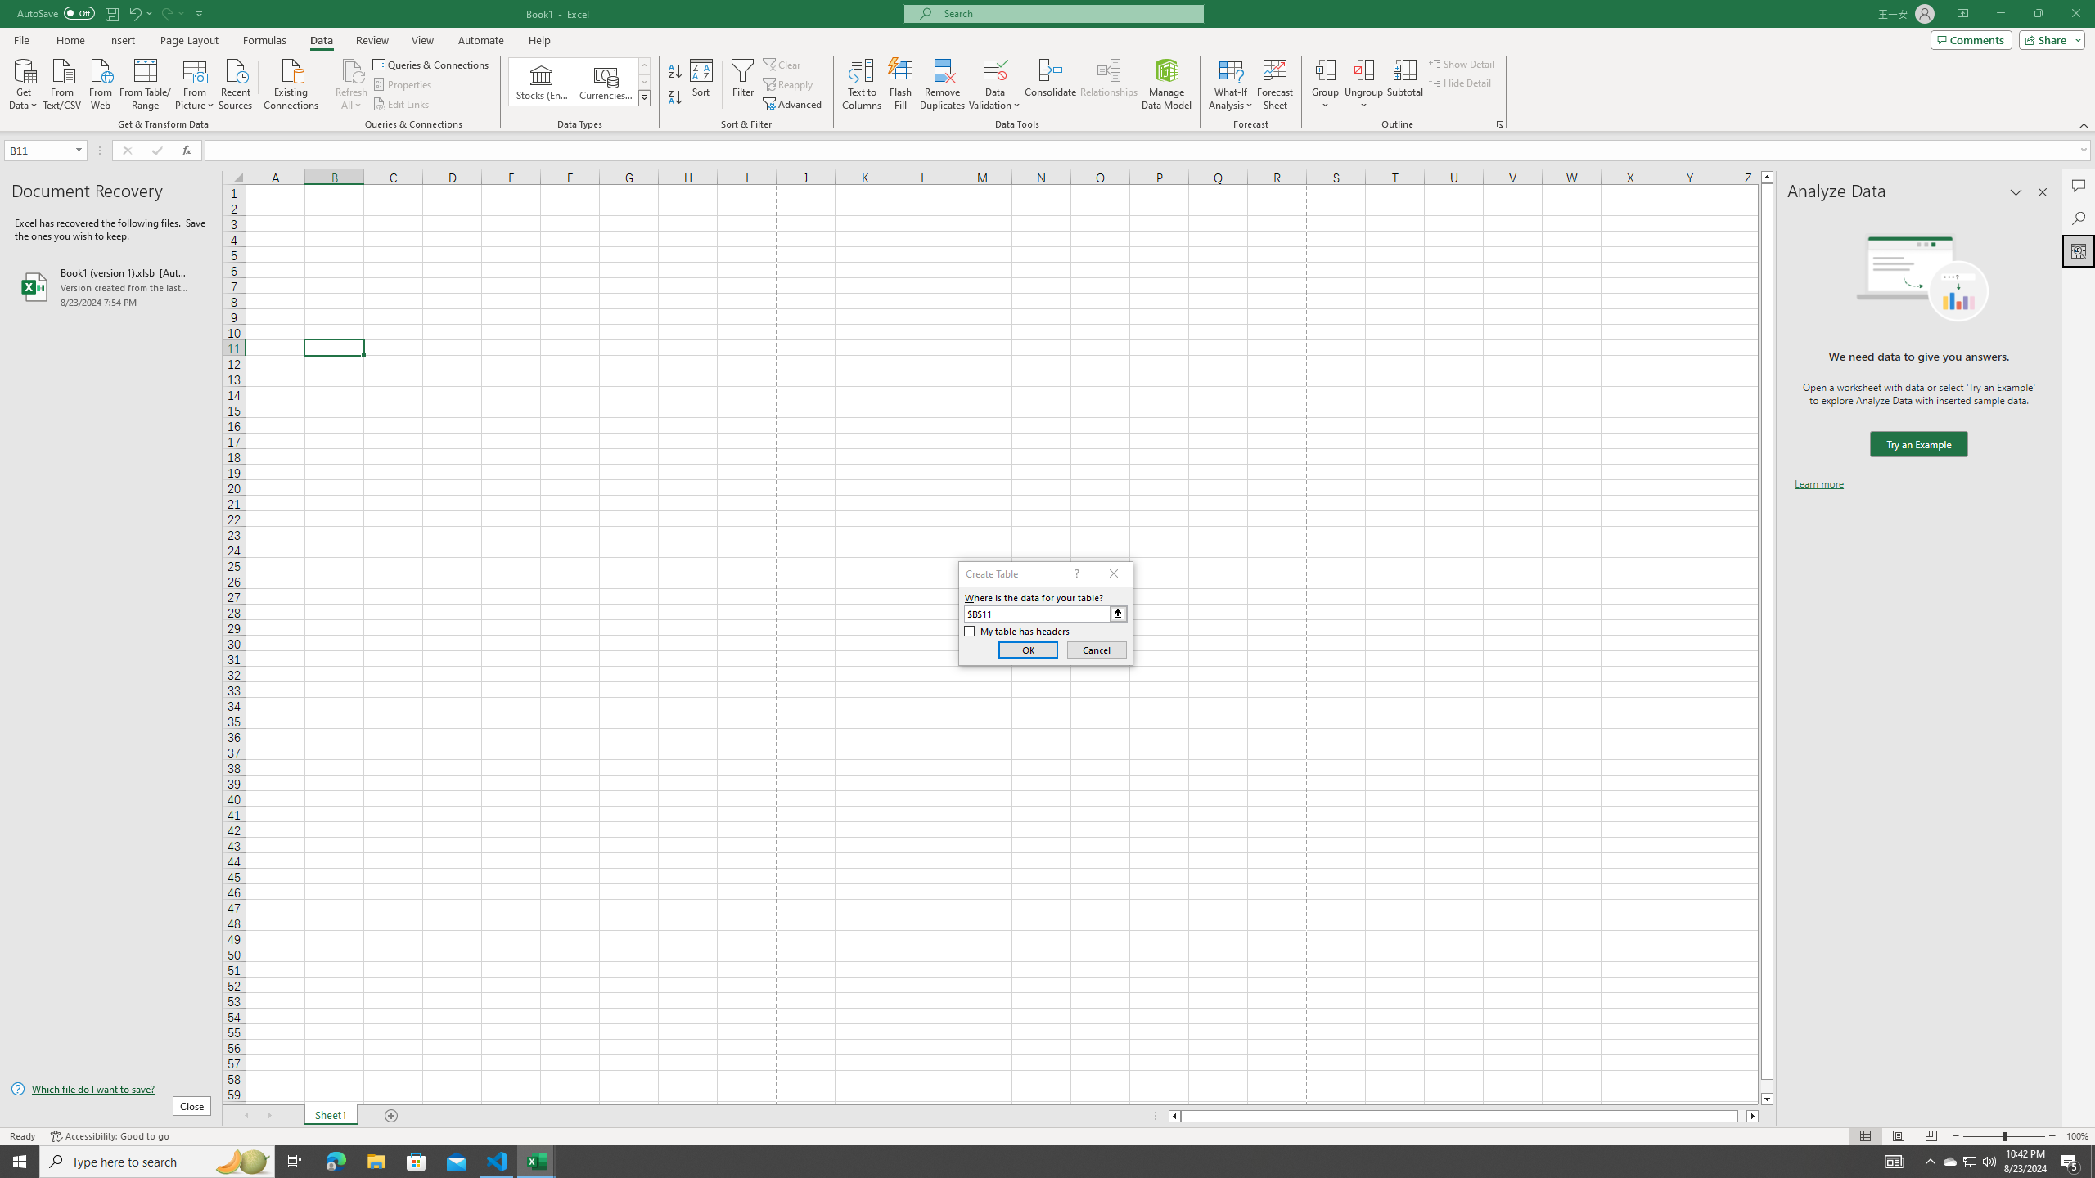 This screenshot has width=2095, height=1178. I want to click on Review, so click(372, 40).